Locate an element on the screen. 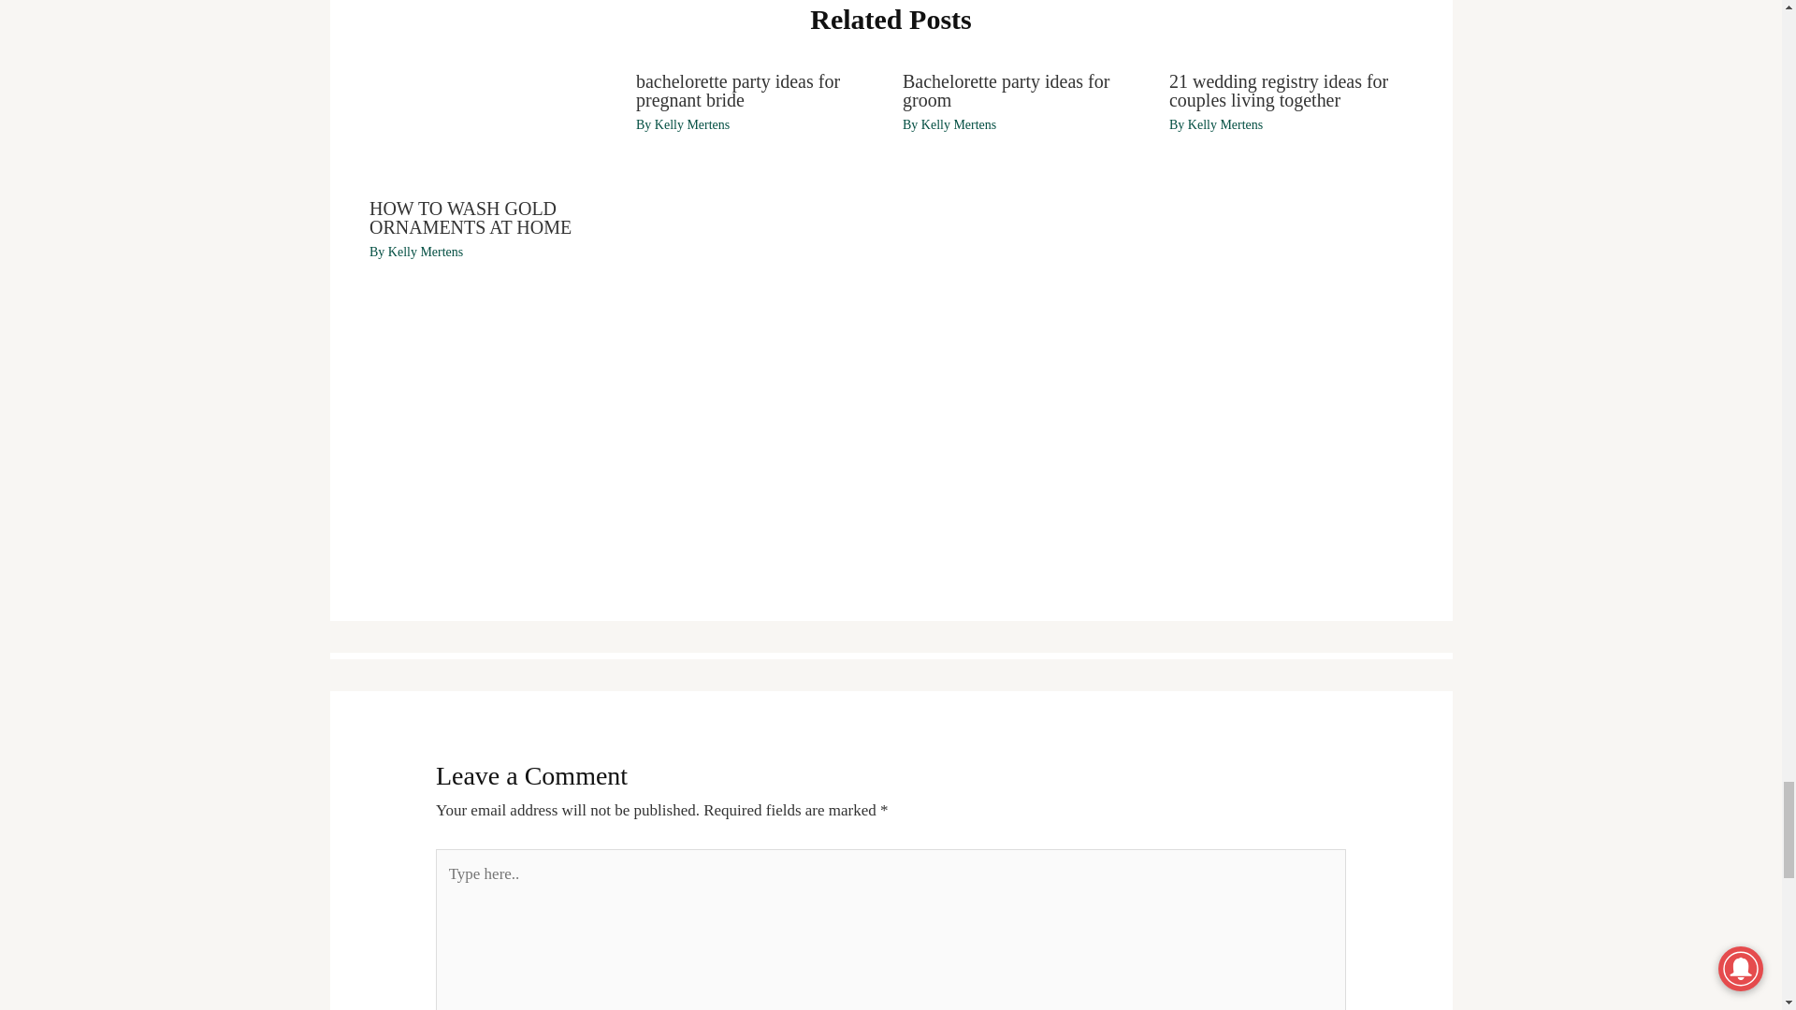 The width and height of the screenshot is (1796, 1010). HOW TO WASH GOLD ORNAMENTS AT HOME is located at coordinates (470, 217).